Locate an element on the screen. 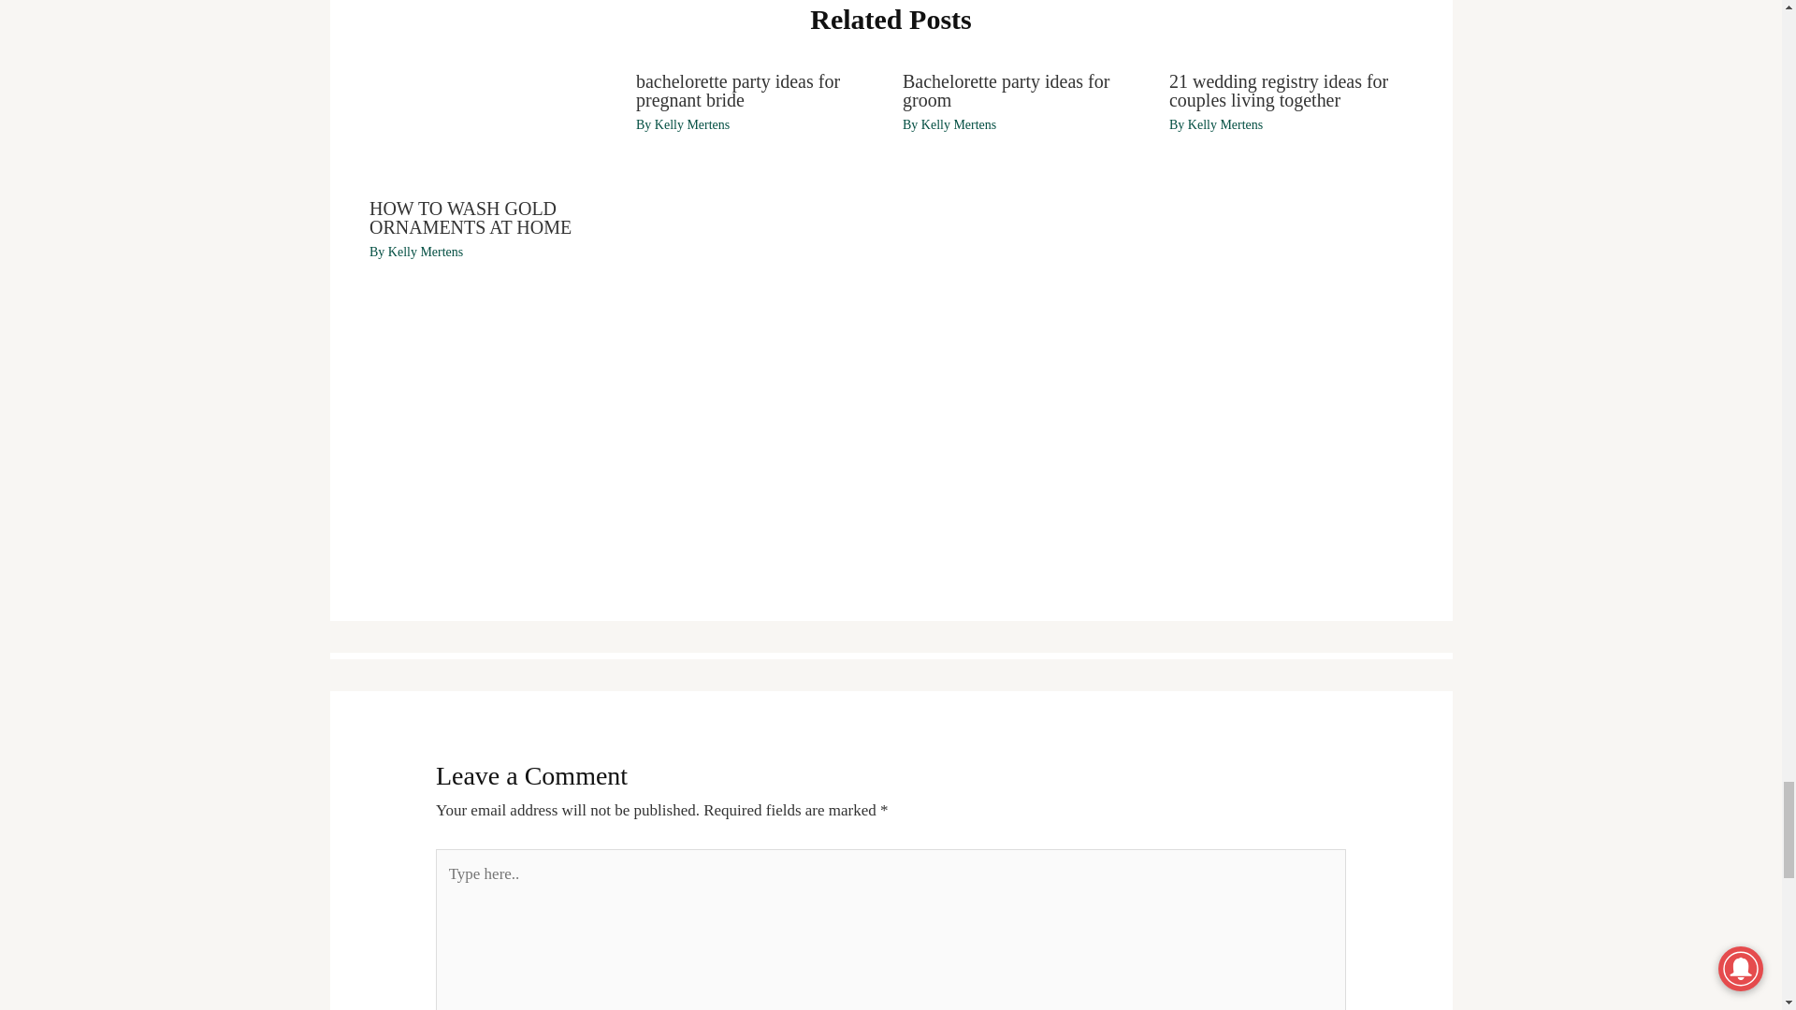 The width and height of the screenshot is (1796, 1010). HOW TO WASH GOLD ORNAMENTS AT HOME is located at coordinates (470, 217).